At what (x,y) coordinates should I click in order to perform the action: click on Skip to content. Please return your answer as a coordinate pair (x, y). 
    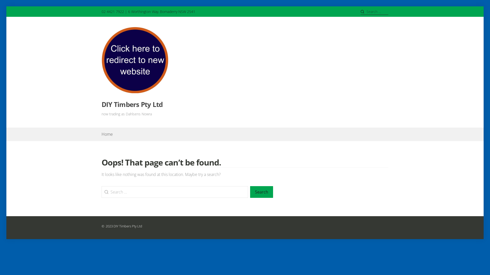
    Looking at the image, I should click on (6, 6).